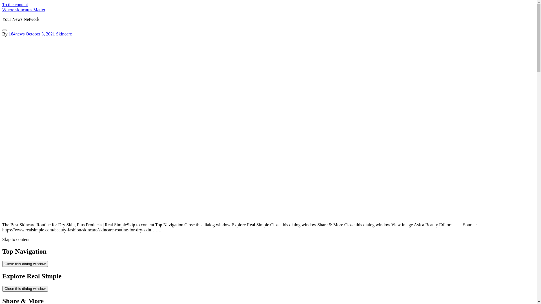 The height and width of the screenshot is (304, 541). What do you see at coordinates (25, 289) in the screenshot?
I see `Close this dialog window` at bounding box center [25, 289].